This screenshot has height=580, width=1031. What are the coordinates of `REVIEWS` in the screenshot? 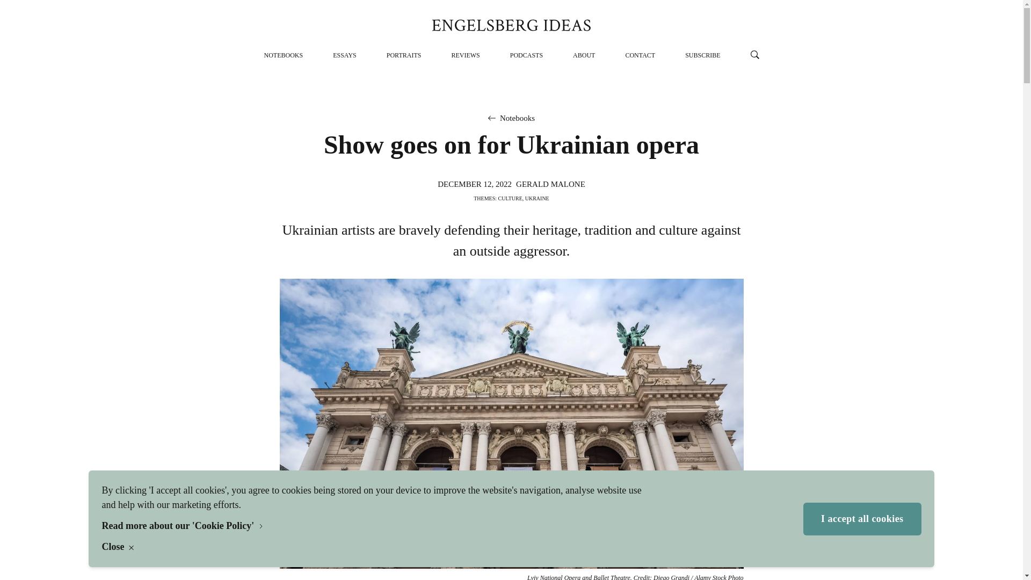 It's located at (465, 55).